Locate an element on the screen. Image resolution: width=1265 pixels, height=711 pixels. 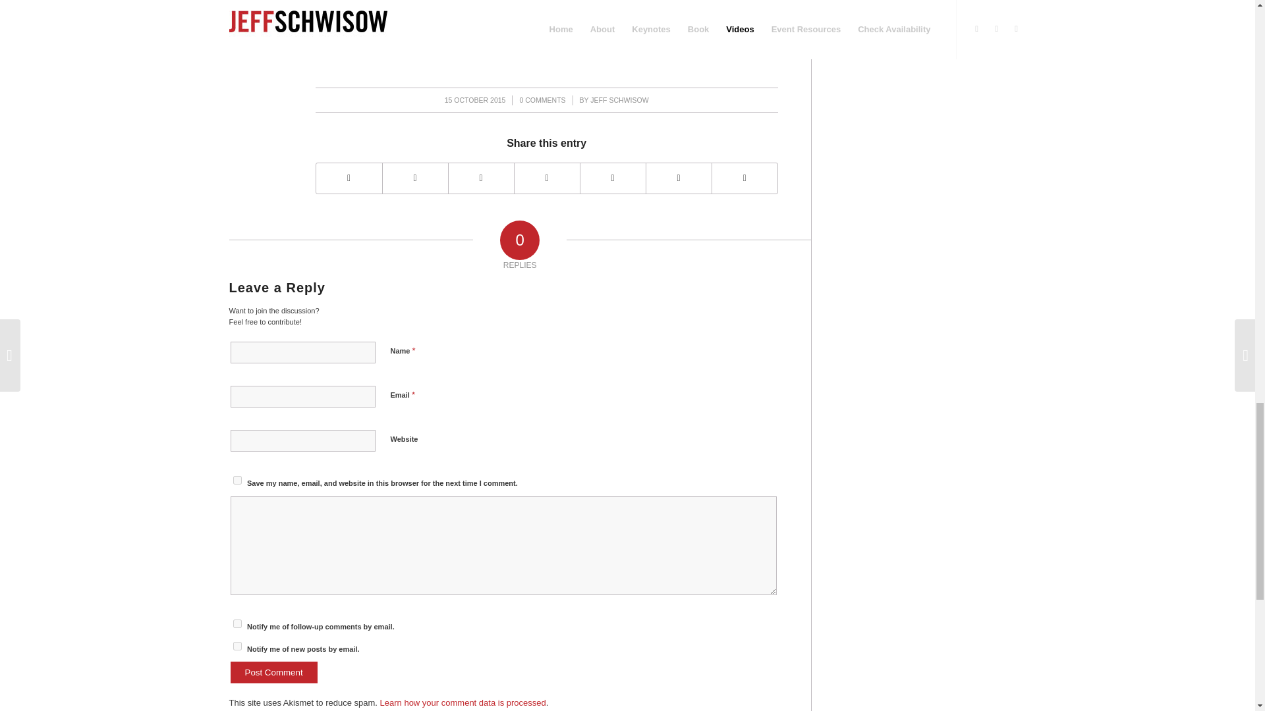
subscribe is located at coordinates (237, 646).